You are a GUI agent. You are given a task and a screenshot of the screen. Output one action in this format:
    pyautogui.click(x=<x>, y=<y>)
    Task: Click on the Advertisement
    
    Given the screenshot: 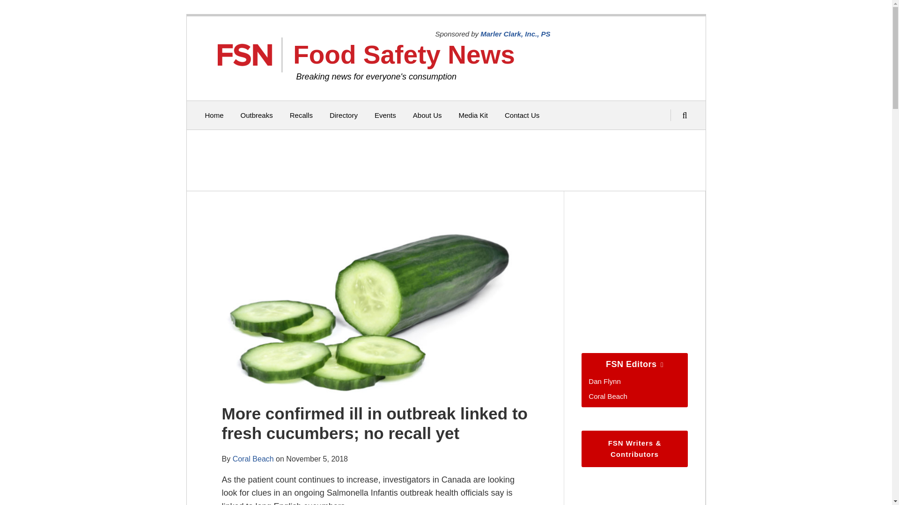 What is the action you would take?
    pyautogui.click(x=443, y=160)
    